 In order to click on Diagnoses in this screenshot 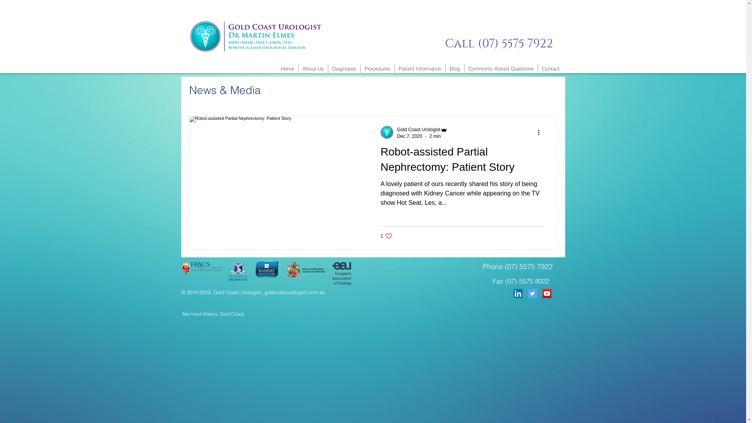, I will do `click(344, 69)`.